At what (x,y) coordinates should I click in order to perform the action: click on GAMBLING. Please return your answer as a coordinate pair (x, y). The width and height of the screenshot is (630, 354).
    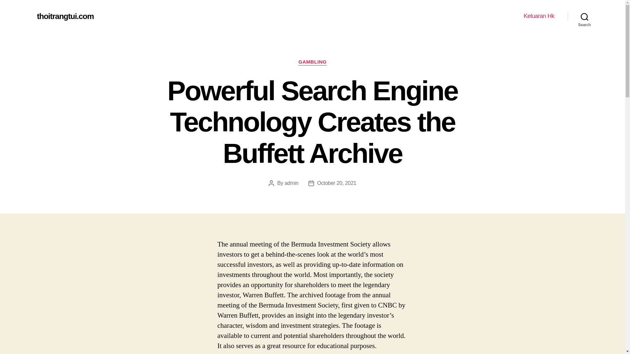
    Looking at the image, I should click on (312, 62).